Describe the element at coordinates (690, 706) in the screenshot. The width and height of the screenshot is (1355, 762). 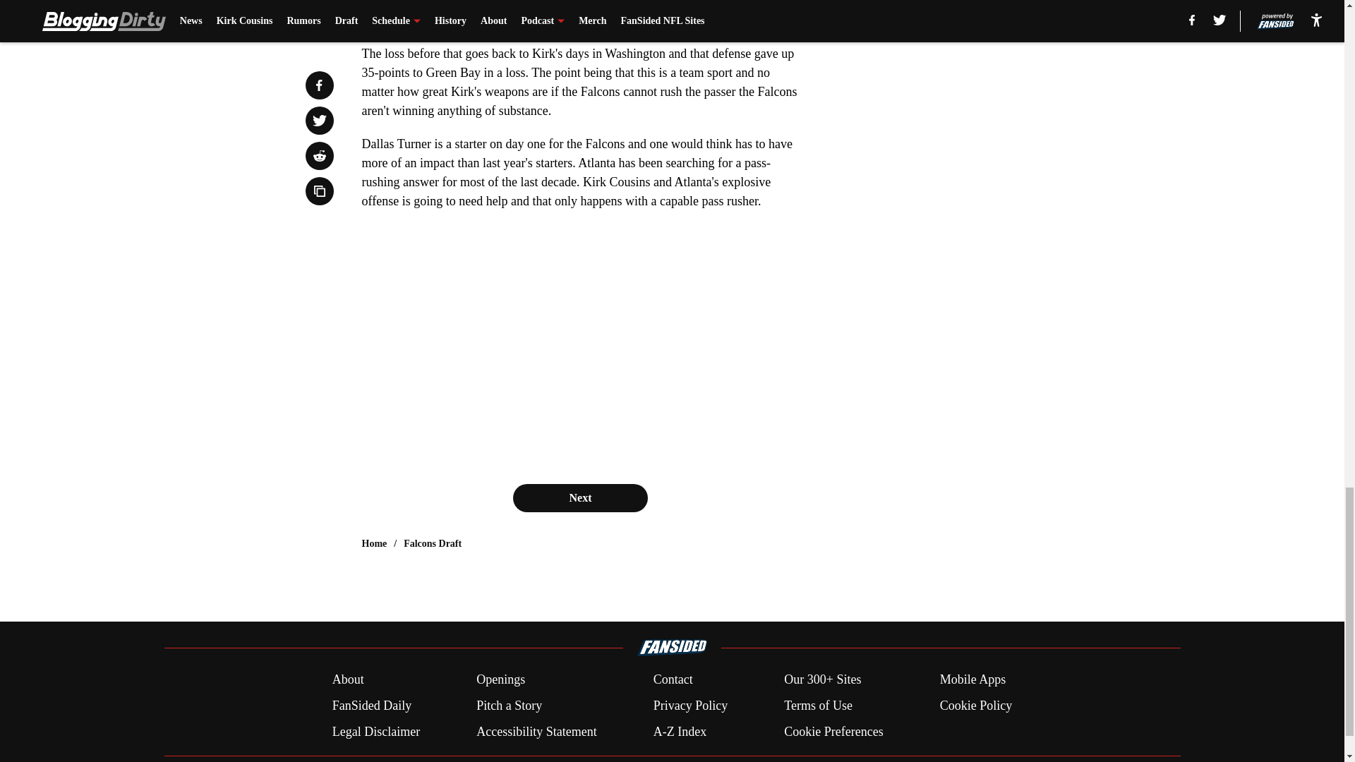
I see `Privacy Policy` at that location.